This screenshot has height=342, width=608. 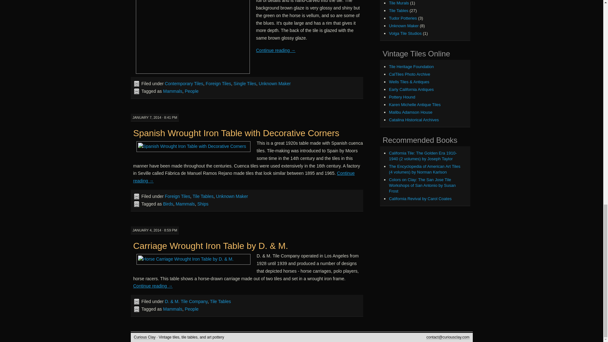 I want to click on Spanish Wrought Iron Table with Decorative Corners, so click(x=236, y=133).